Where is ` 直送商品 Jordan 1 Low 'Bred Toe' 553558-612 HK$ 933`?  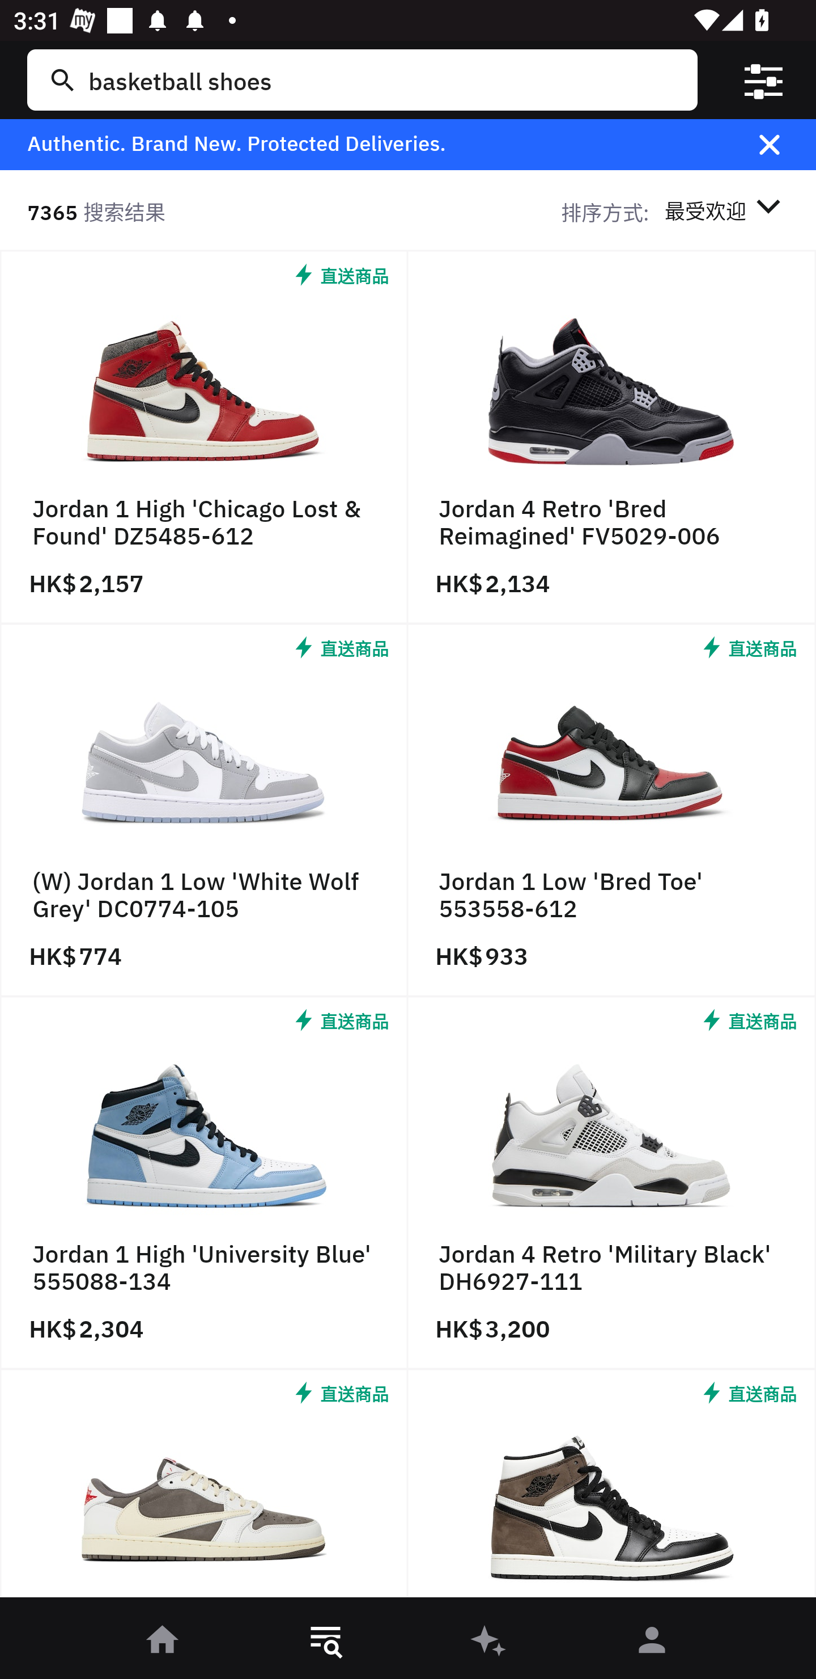  直送商品 Jordan 1 Low 'Bred Toe' 553558-612 HK$ 933 is located at coordinates (612, 811).